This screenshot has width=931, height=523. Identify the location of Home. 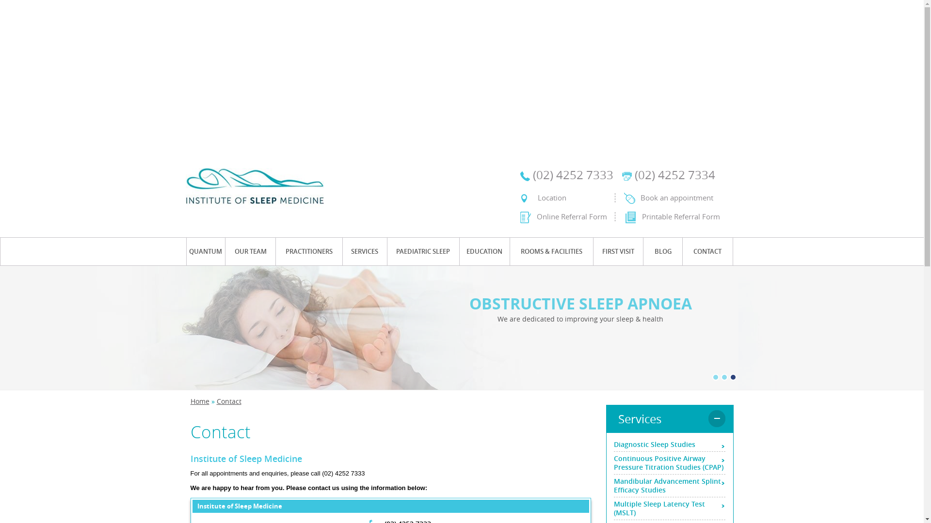
(200, 401).